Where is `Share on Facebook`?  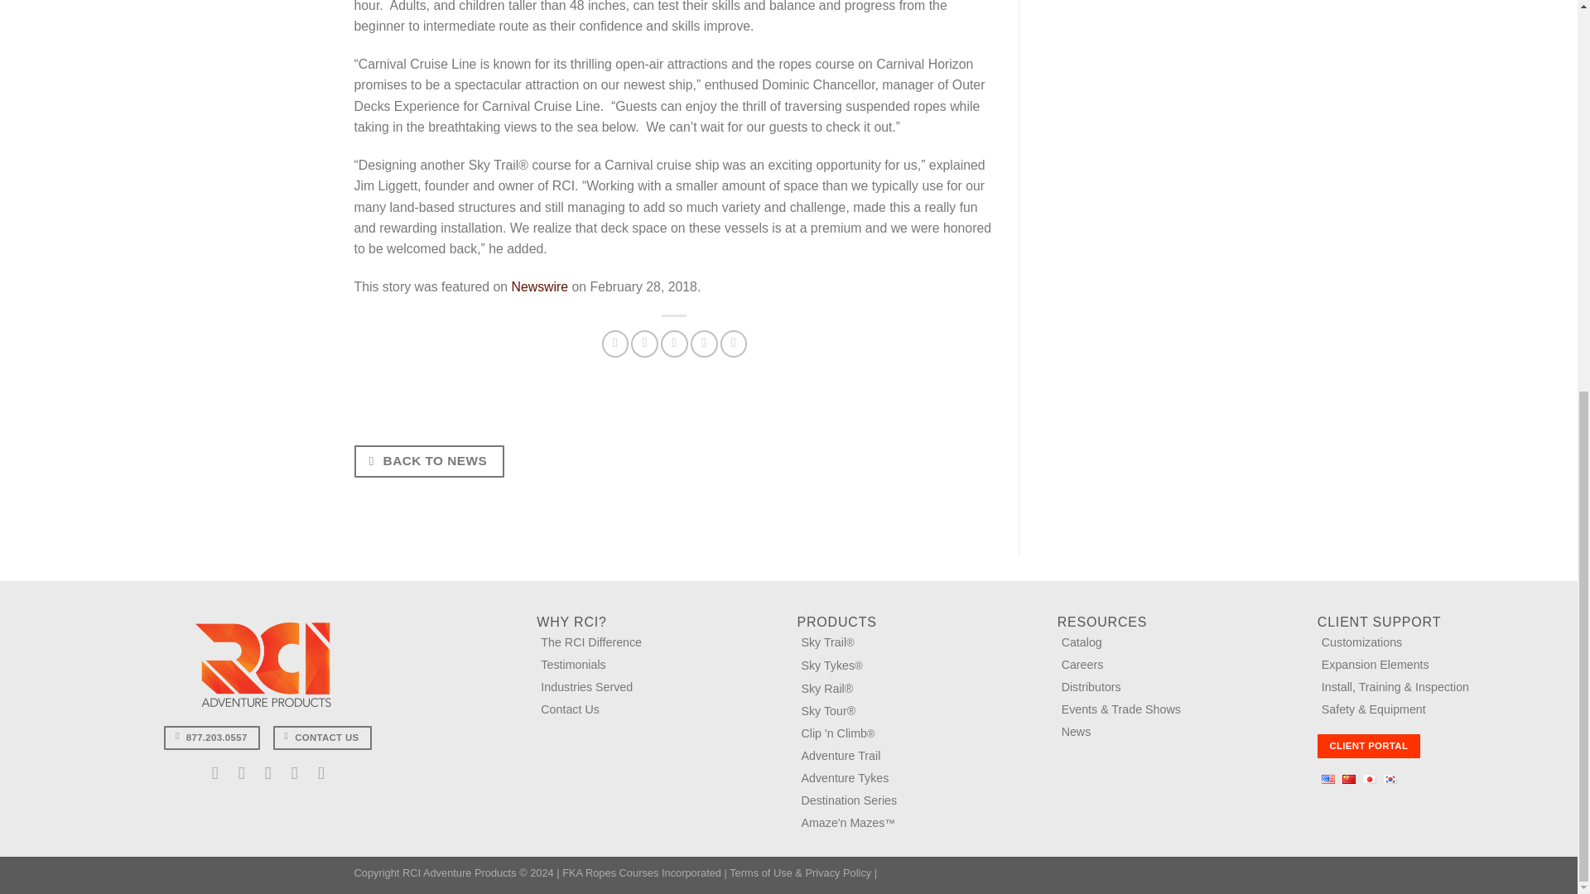 Share on Facebook is located at coordinates (616, 344).